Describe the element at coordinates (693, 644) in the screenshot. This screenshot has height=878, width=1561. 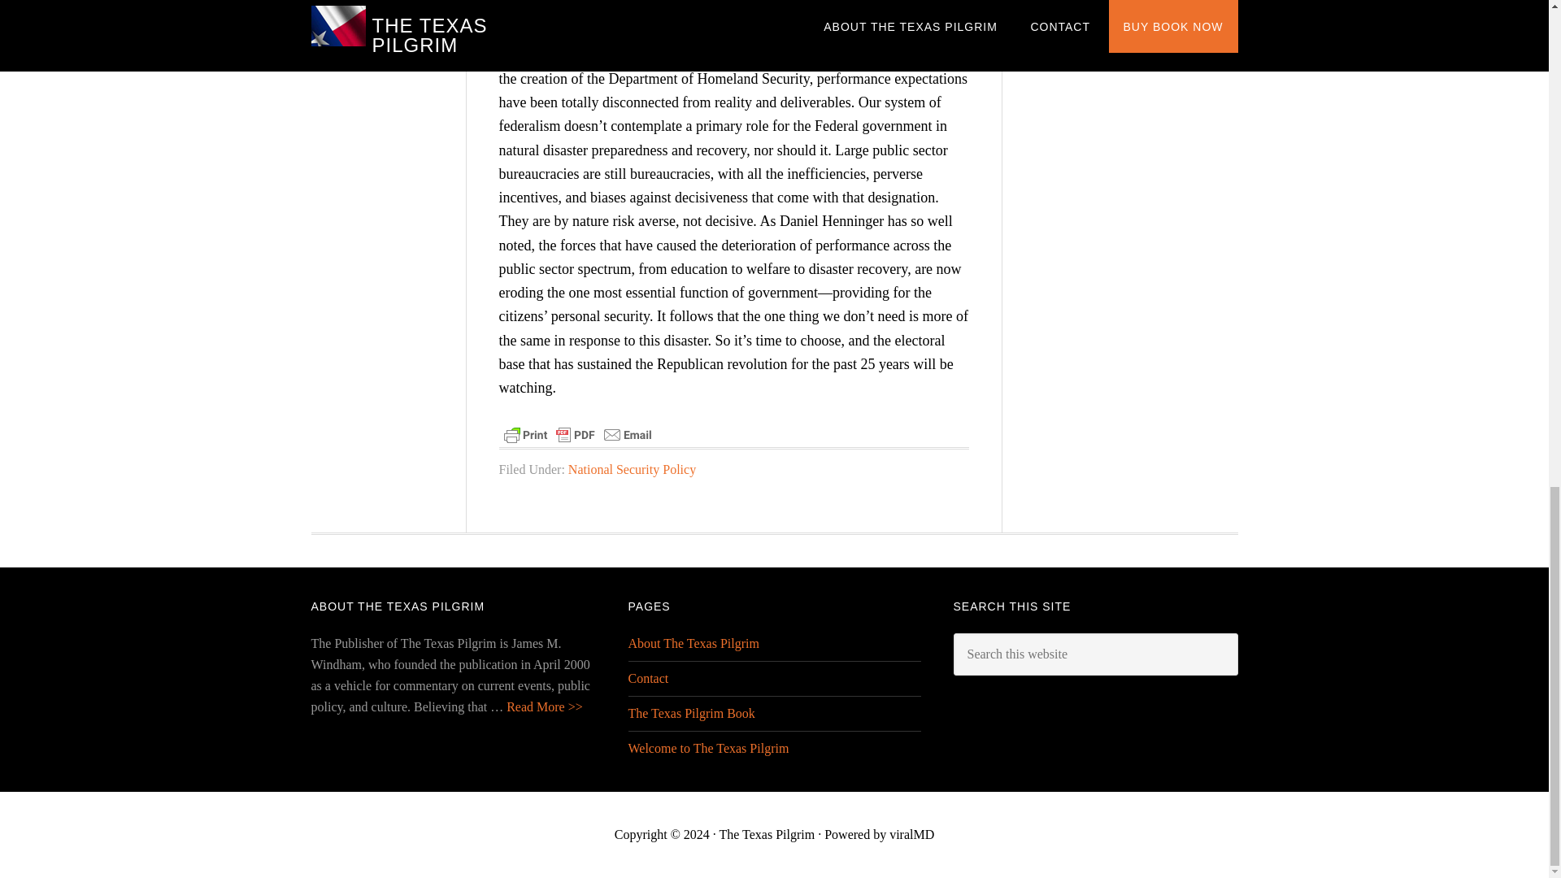
I see `About The Texas Pilgrim` at that location.